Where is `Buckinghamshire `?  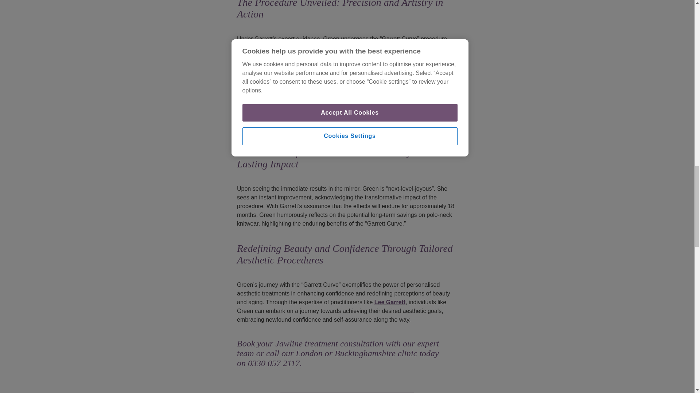 Buckinghamshire  is located at coordinates (366, 353).